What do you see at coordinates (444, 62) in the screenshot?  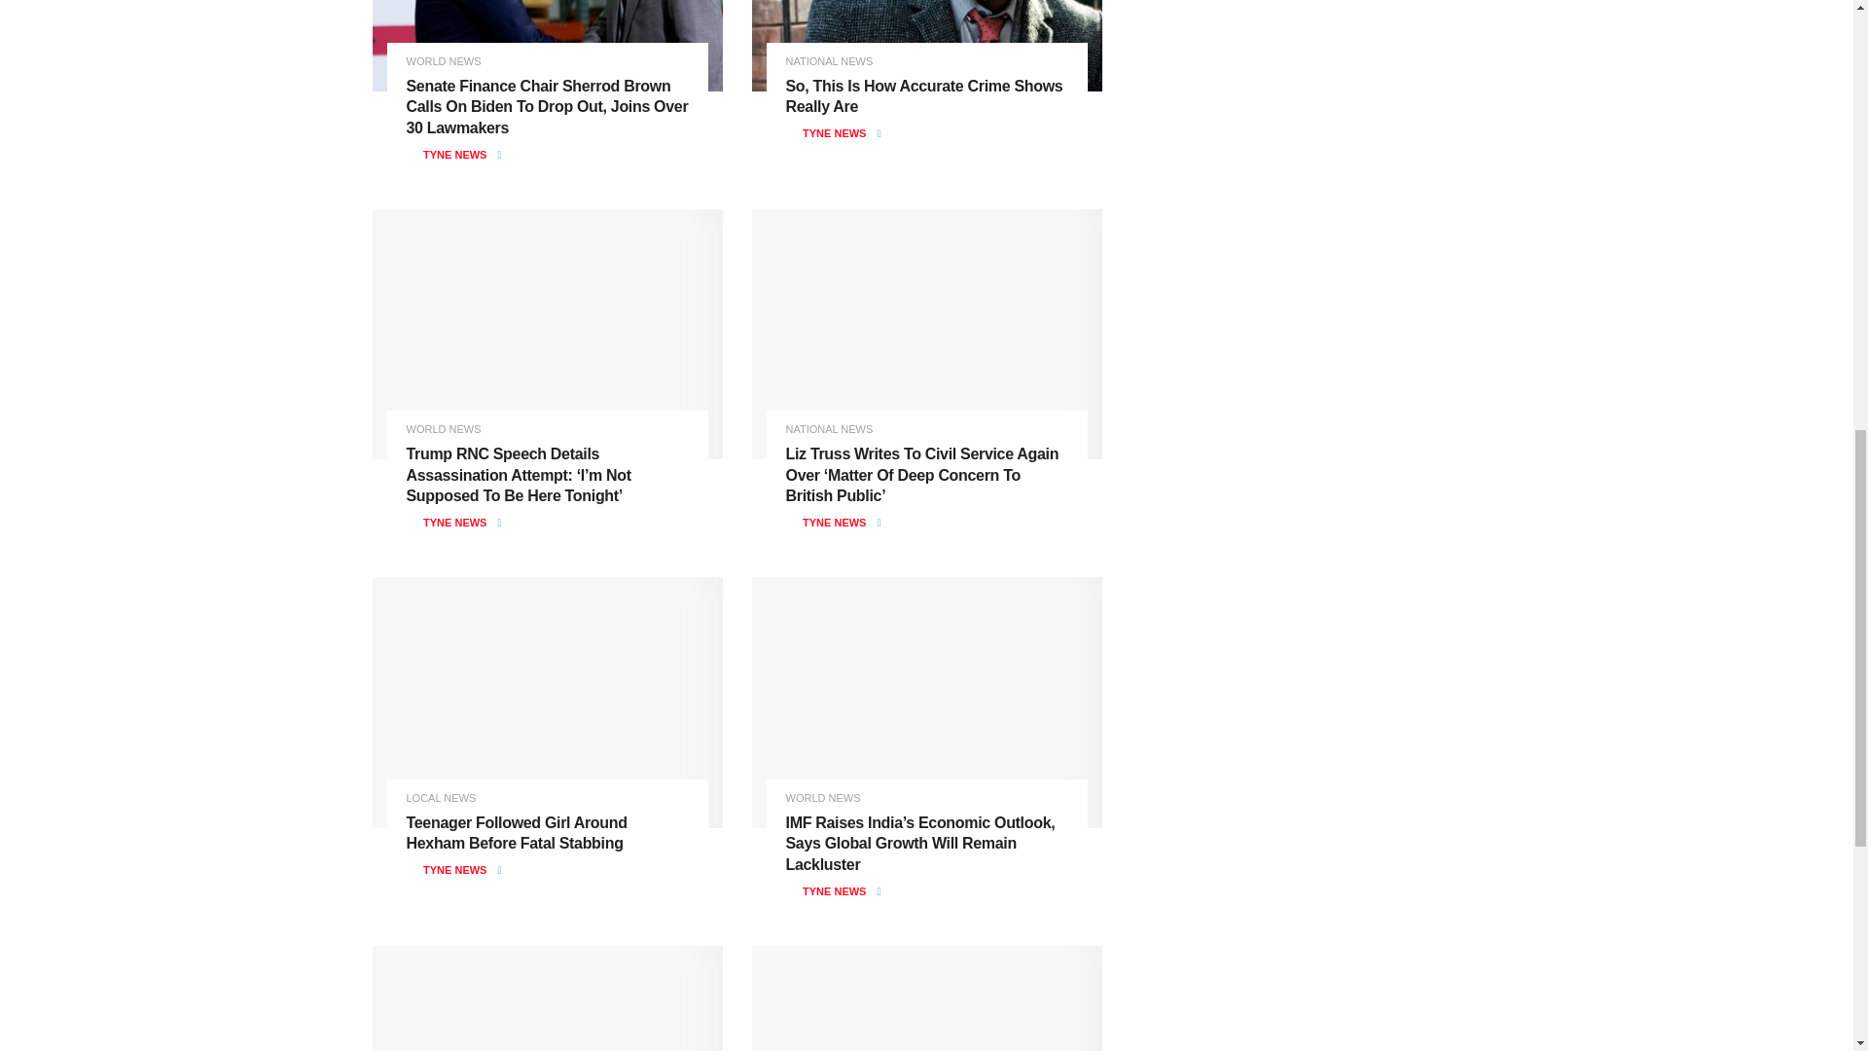 I see `WORLD NEWS` at bounding box center [444, 62].